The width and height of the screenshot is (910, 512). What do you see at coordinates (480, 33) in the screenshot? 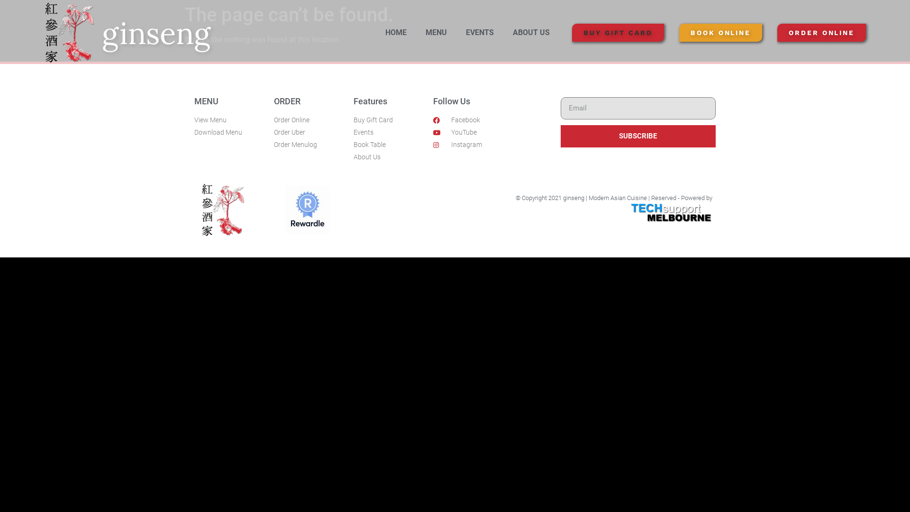
I see `EVENTS` at bounding box center [480, 33].